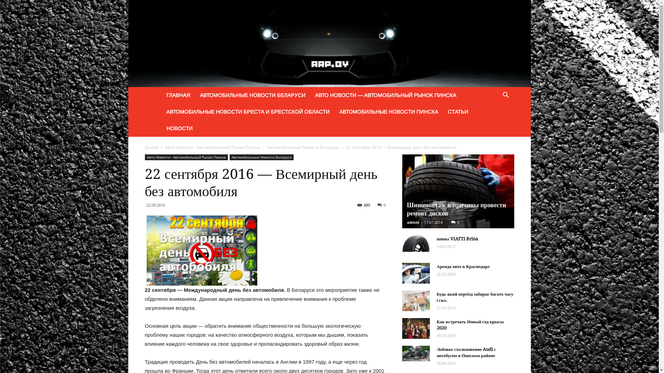 Image resolution: width=664 pixels, height=373 pixels. Describe the element at coordinates (413, 222) in the screenshot. I see `admin` at that location.